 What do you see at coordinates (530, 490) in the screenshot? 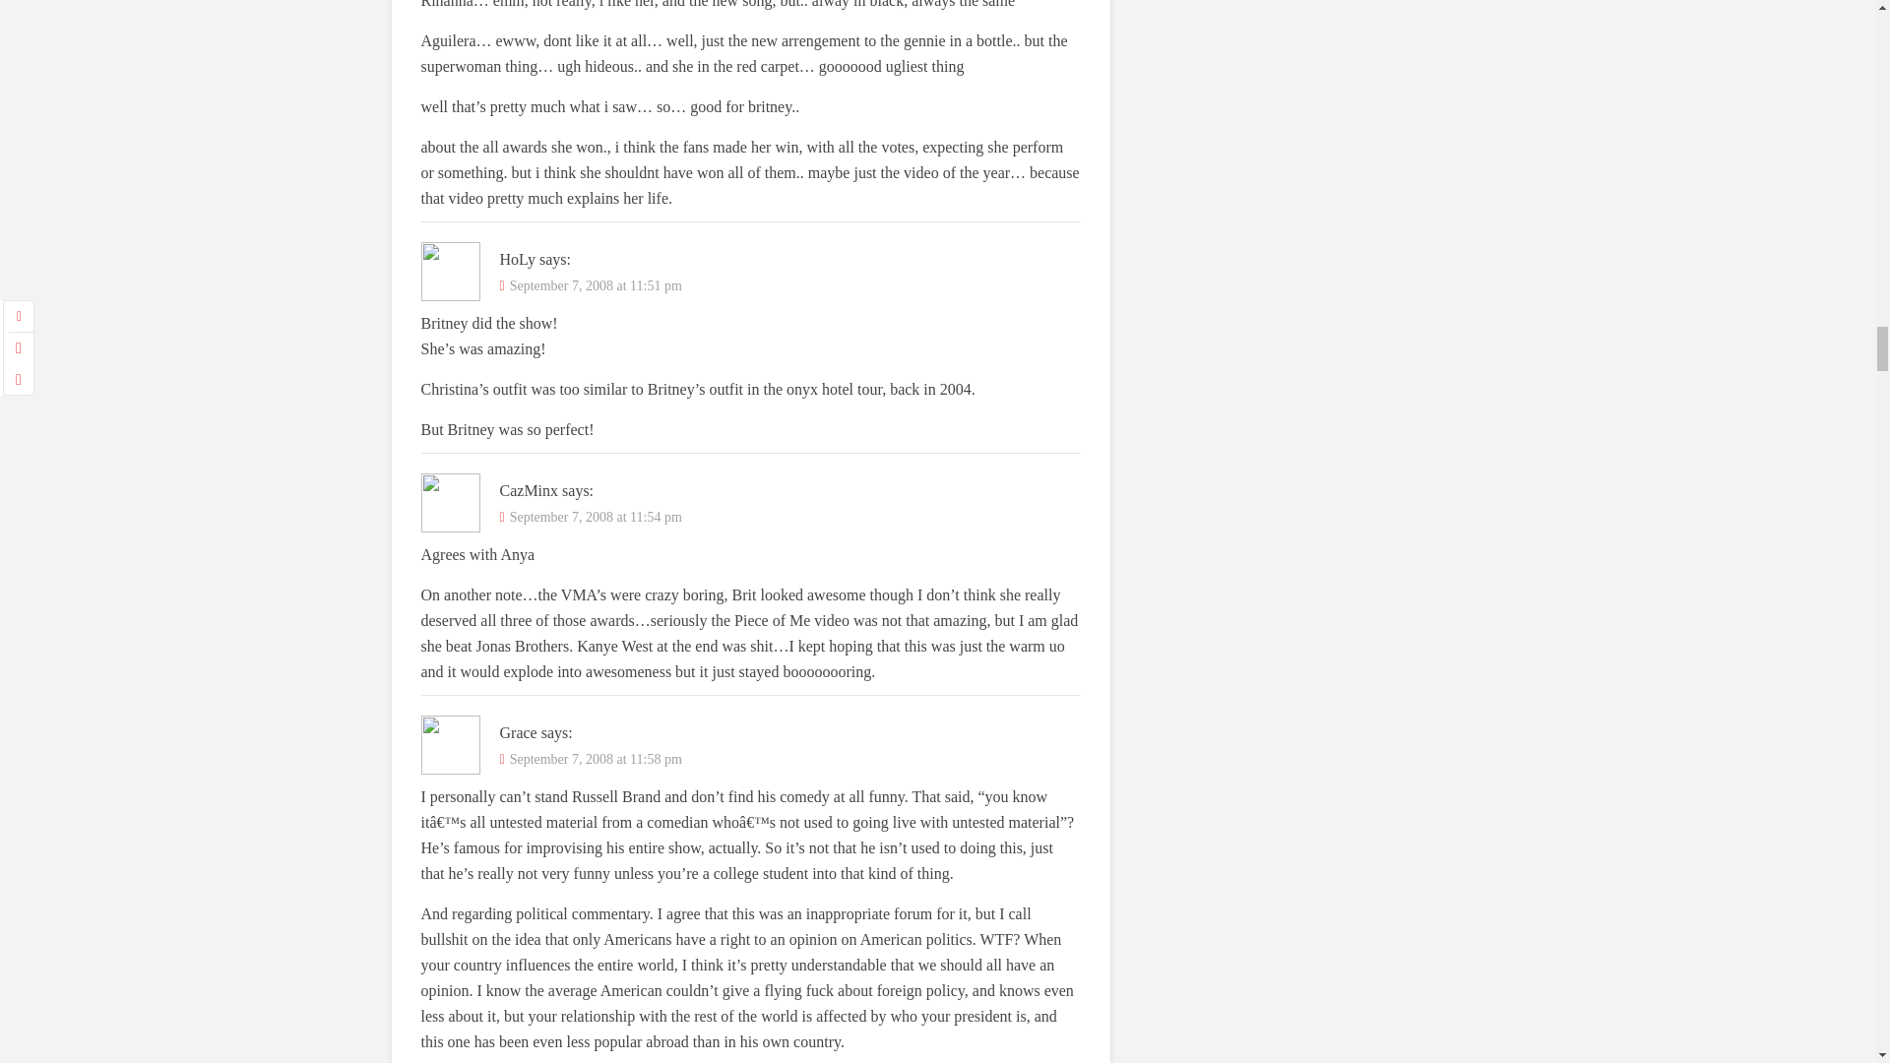
I see `CazMinx` at bounding box center [530, 490].